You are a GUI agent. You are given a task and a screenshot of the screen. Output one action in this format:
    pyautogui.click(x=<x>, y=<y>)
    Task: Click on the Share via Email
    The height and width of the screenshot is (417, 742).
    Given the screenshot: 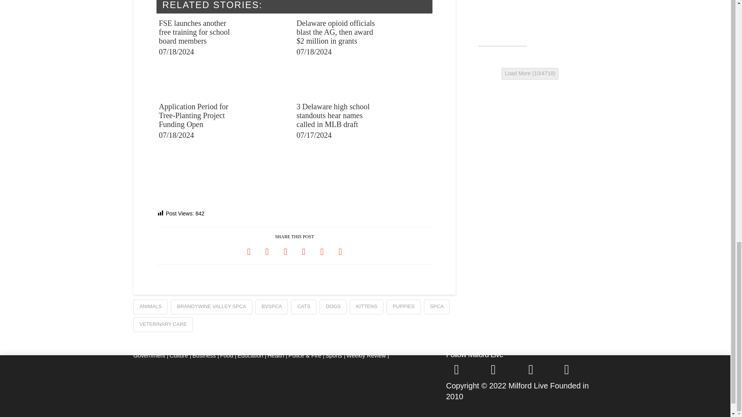 What is the action you would take?
    pyautogui.click(x=340, y=251)
    